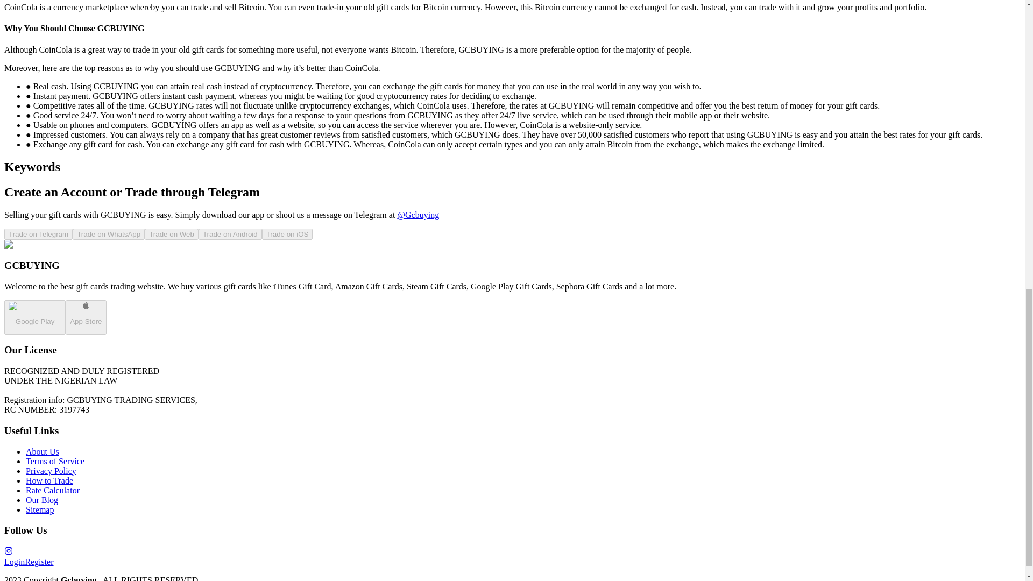  Describe the element at coordinates (171, 233) in the screenshot. I see `Trade on Web` at that location.